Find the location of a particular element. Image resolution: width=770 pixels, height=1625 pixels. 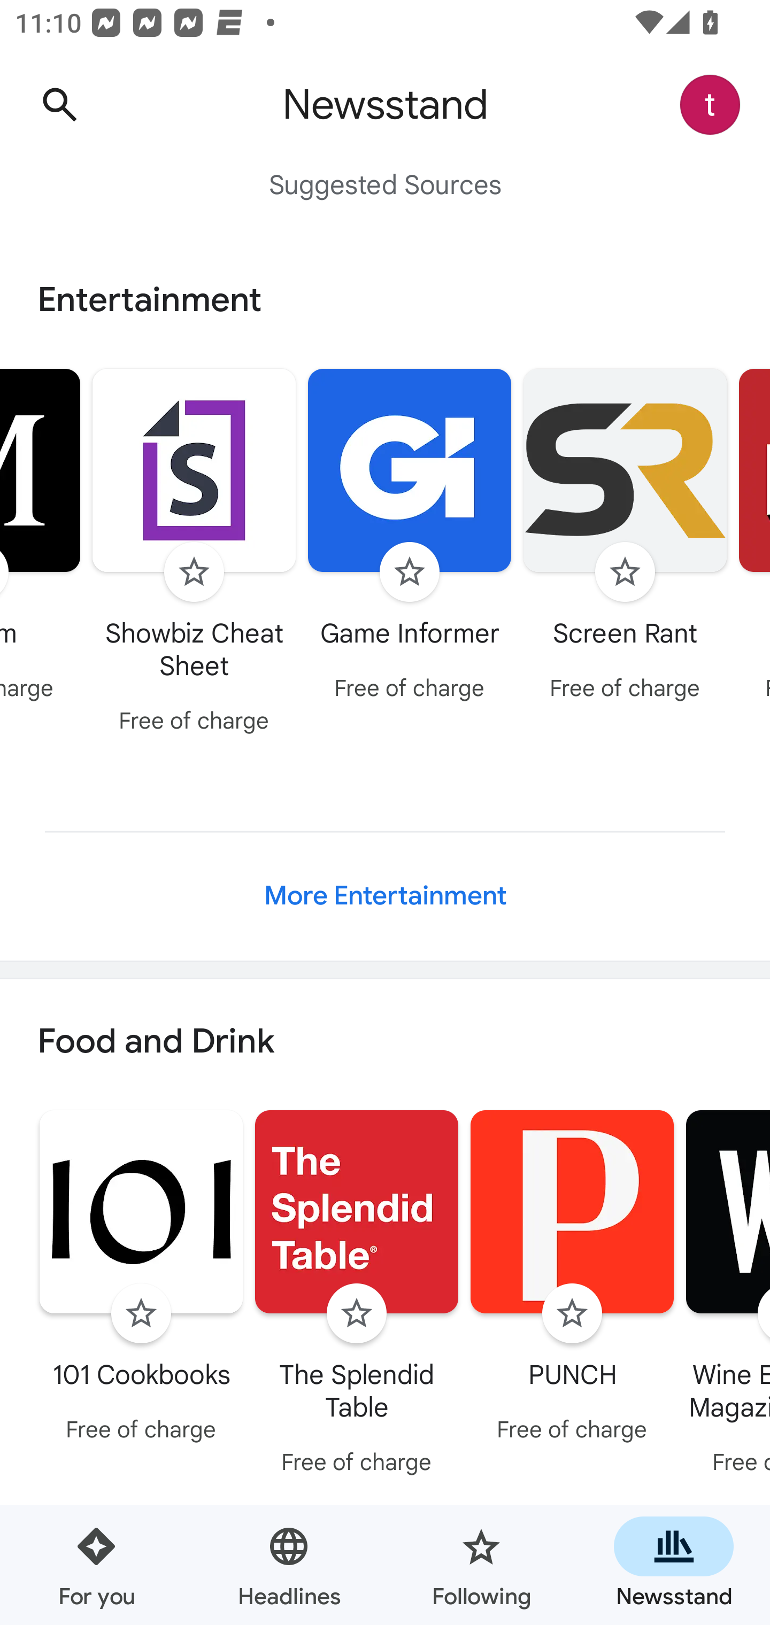

Follow is located at coordinates (356, 1314).